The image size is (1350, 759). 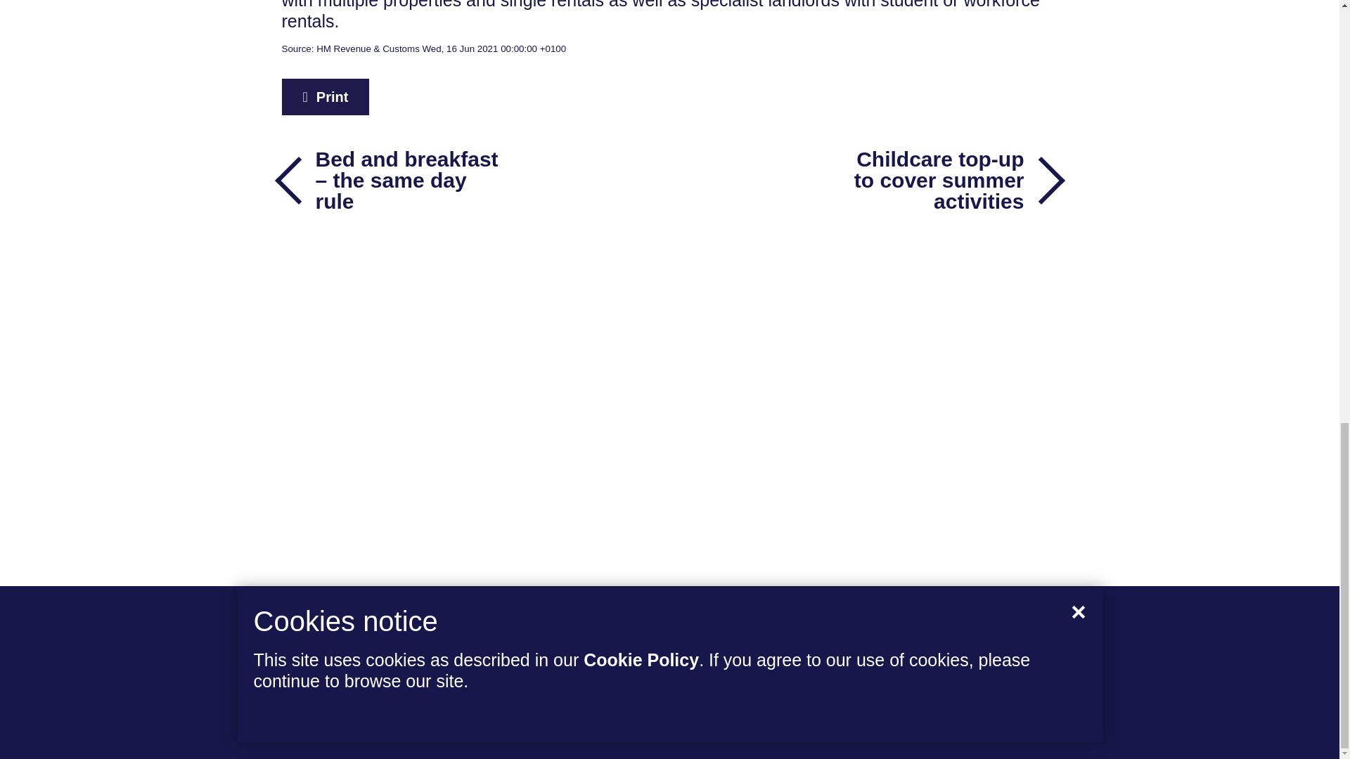 What do you see at coordinates (534, 731) in the screenshot?
I see `www.auditregister.org.uk` at bounding box center [534, 731].